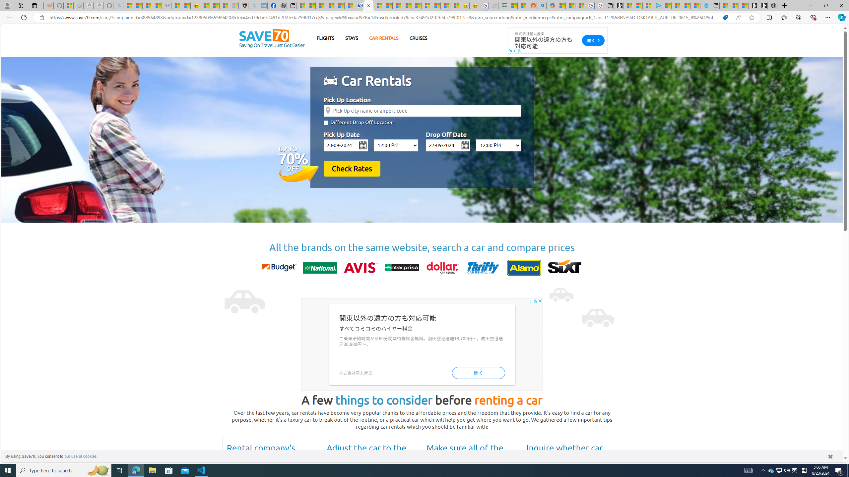 The height and width of the screenshot is (477, 849). What do you see at coordinates (384, 38) in the screenshot?
I see `CAR RENTALS` at bounding box center [384, 38].